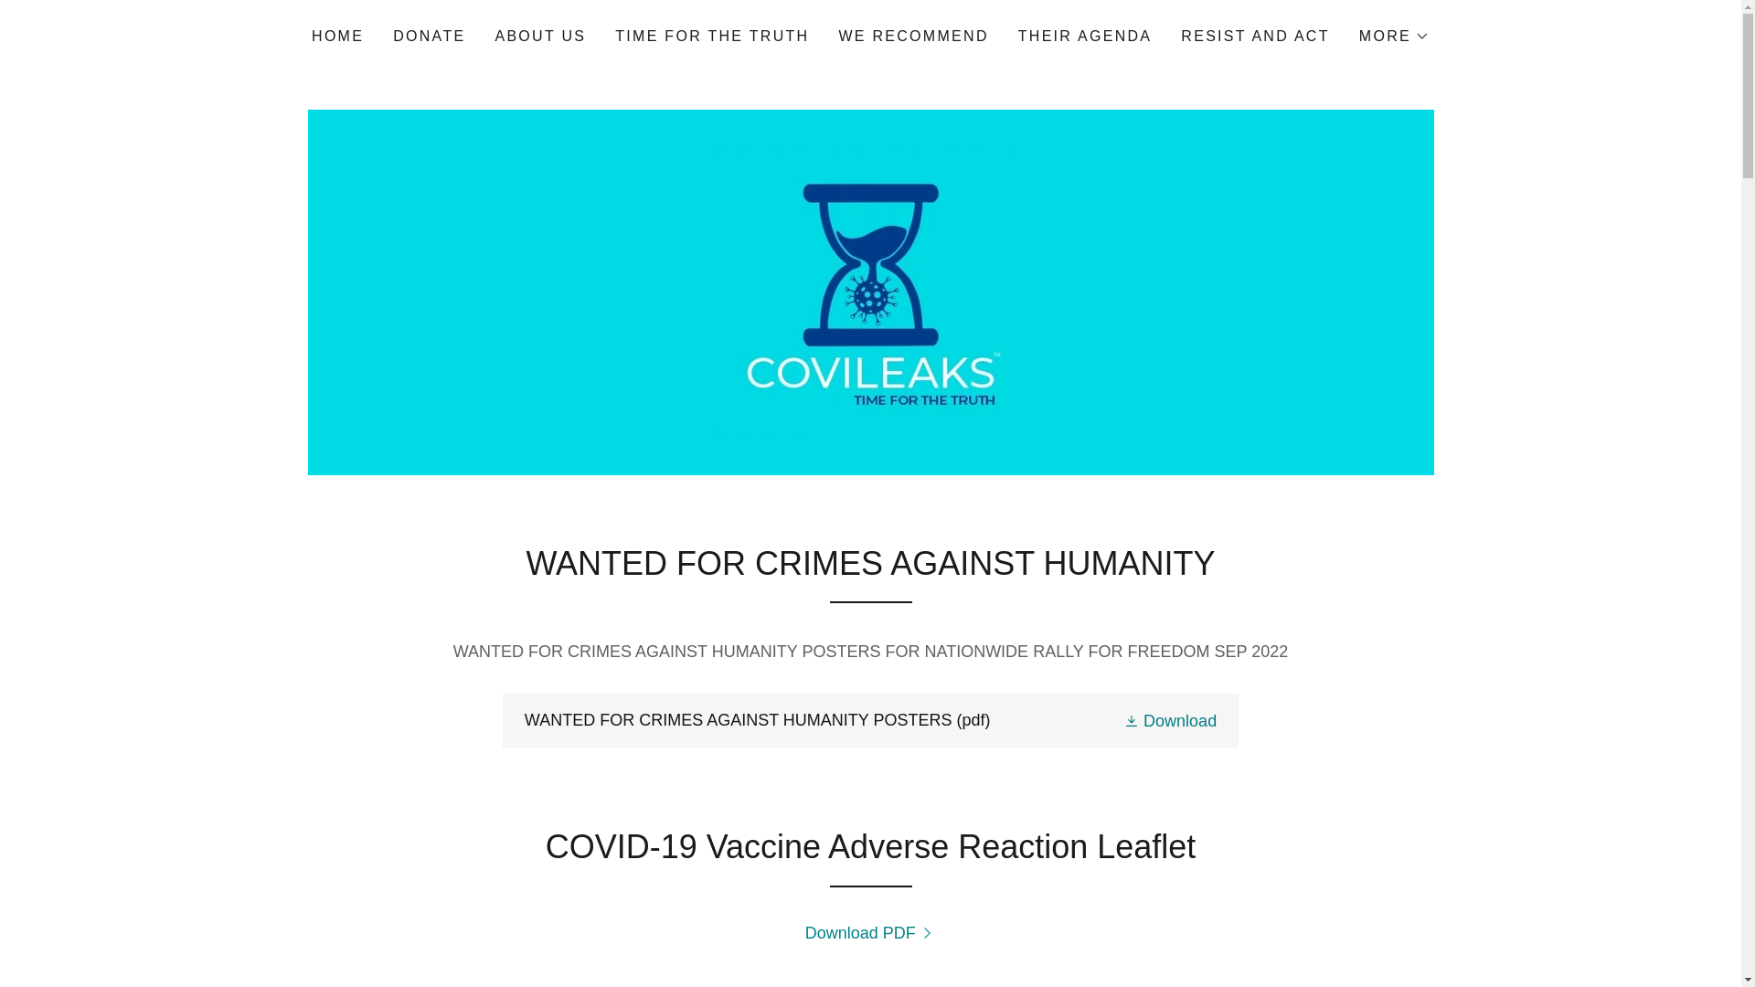 The width and height of the screenshot is (1755, 987). I want to click on CoviLeaks, so click(870, 291).